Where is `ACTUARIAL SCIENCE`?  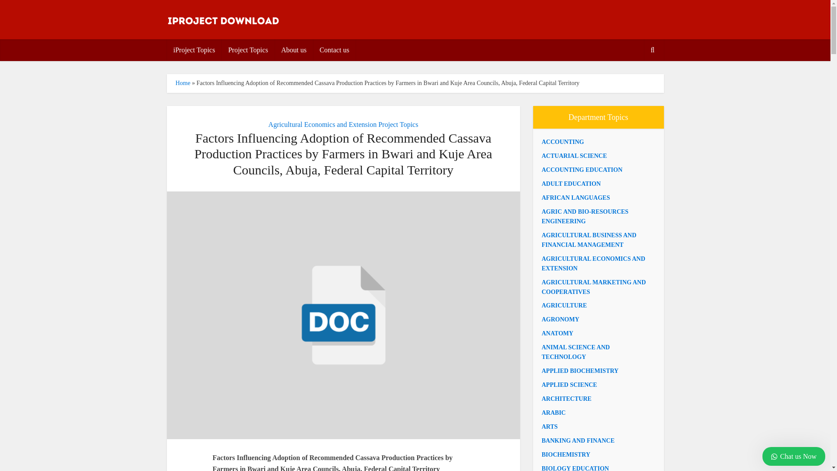
ACTUARIAL SCIENCE is located at coordinates (574, 156).